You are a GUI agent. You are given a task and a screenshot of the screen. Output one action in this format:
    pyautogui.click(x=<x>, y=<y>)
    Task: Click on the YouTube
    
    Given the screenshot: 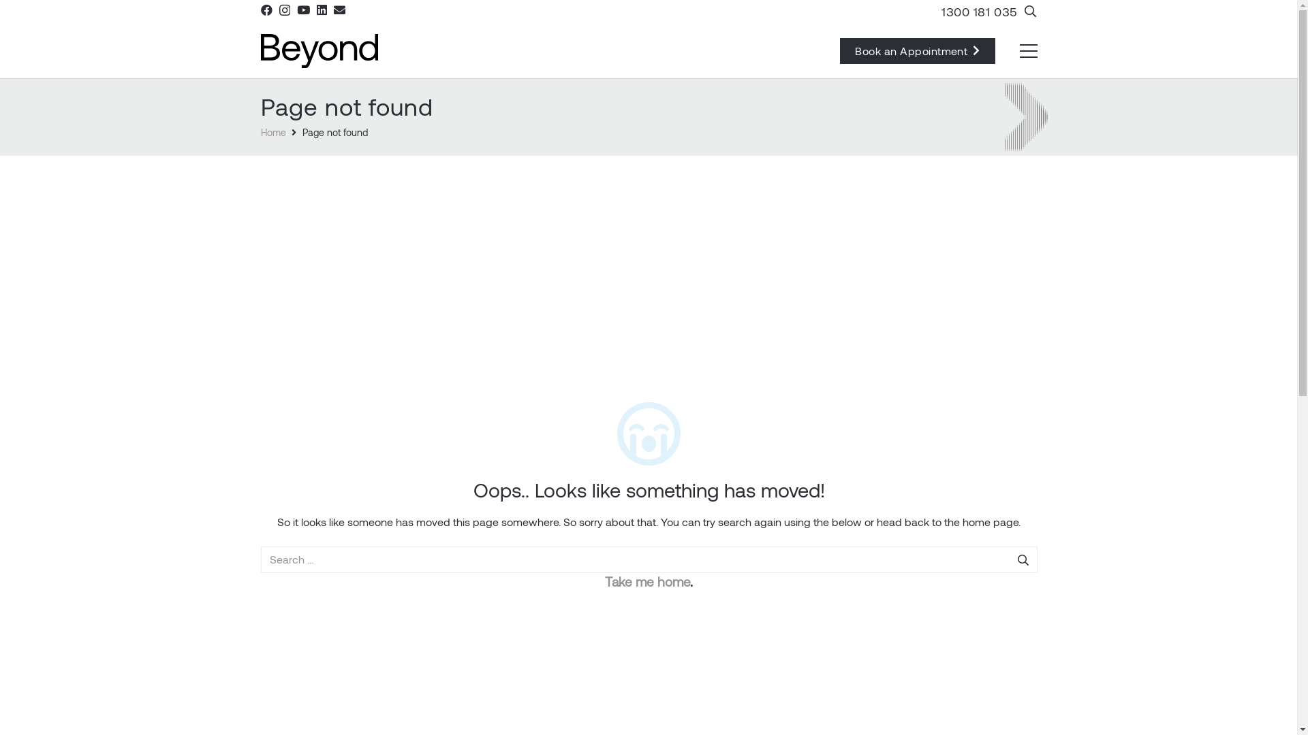 What is the action you would take?
    pyautogui.click(x=734, y=595)
    